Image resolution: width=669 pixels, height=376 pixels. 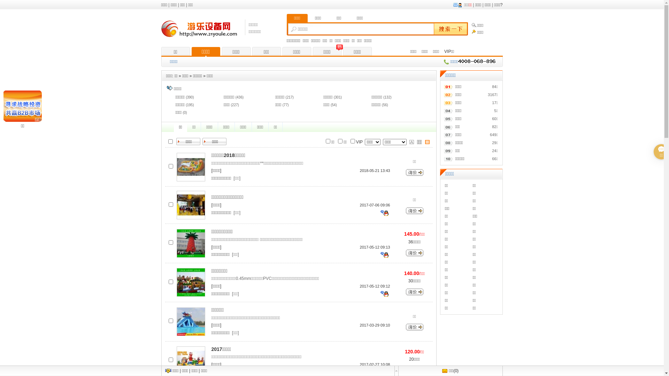 What do you see at coordinates (449, 29) in the screenshot?
I see ` ` at bounding box center [449, 29].